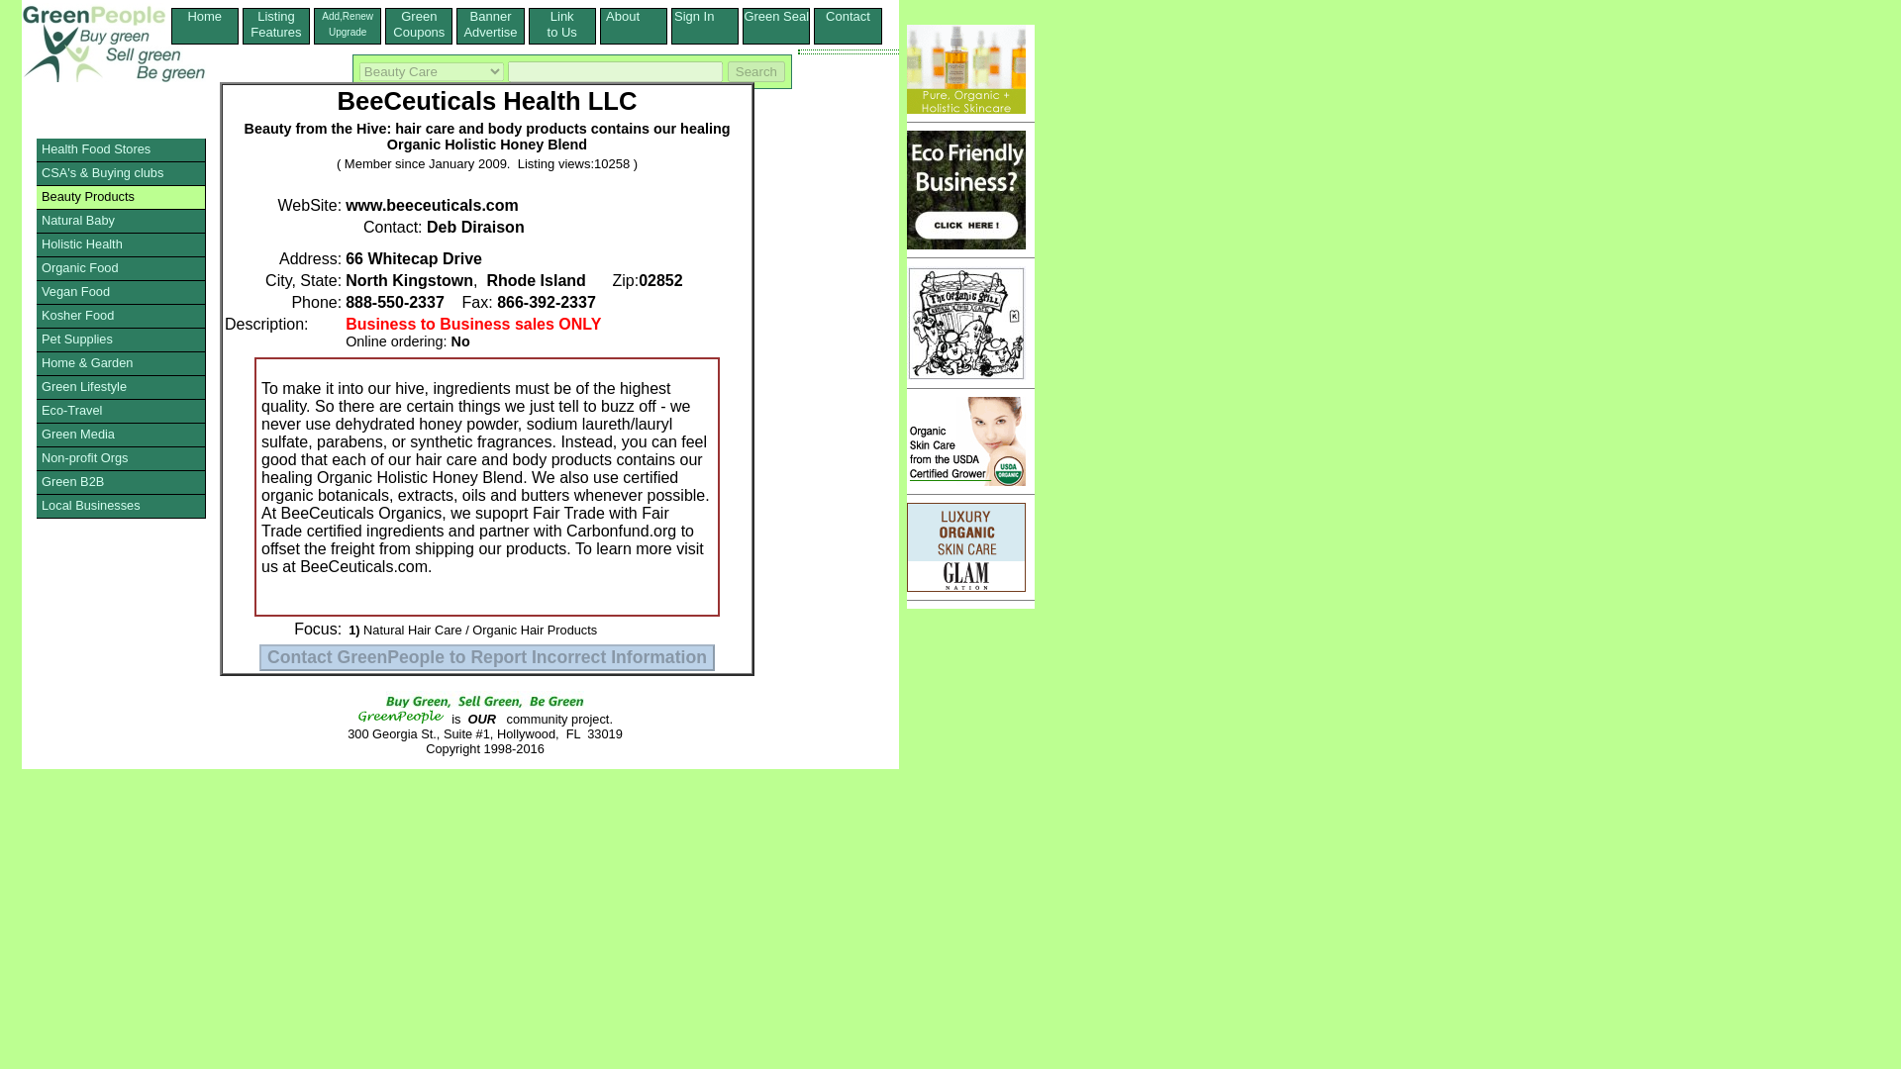 The image size is (1901, 1069). Describe the element at coordinates (121, 388) in the screenshot. I see `Green Lifestyle` at that location.